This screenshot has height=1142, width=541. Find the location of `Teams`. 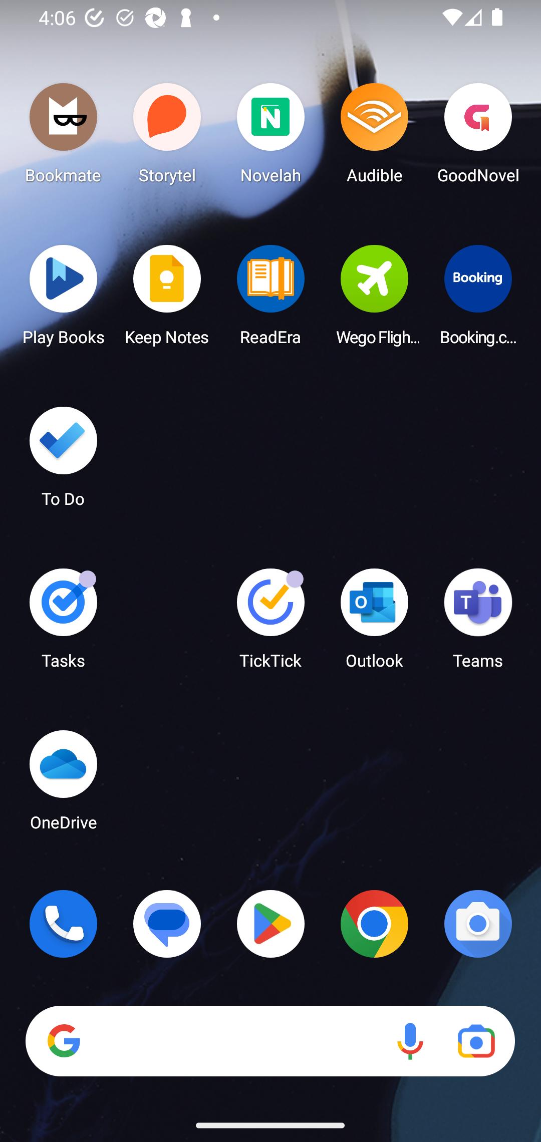

Teams is located at coordinates (478, 623).